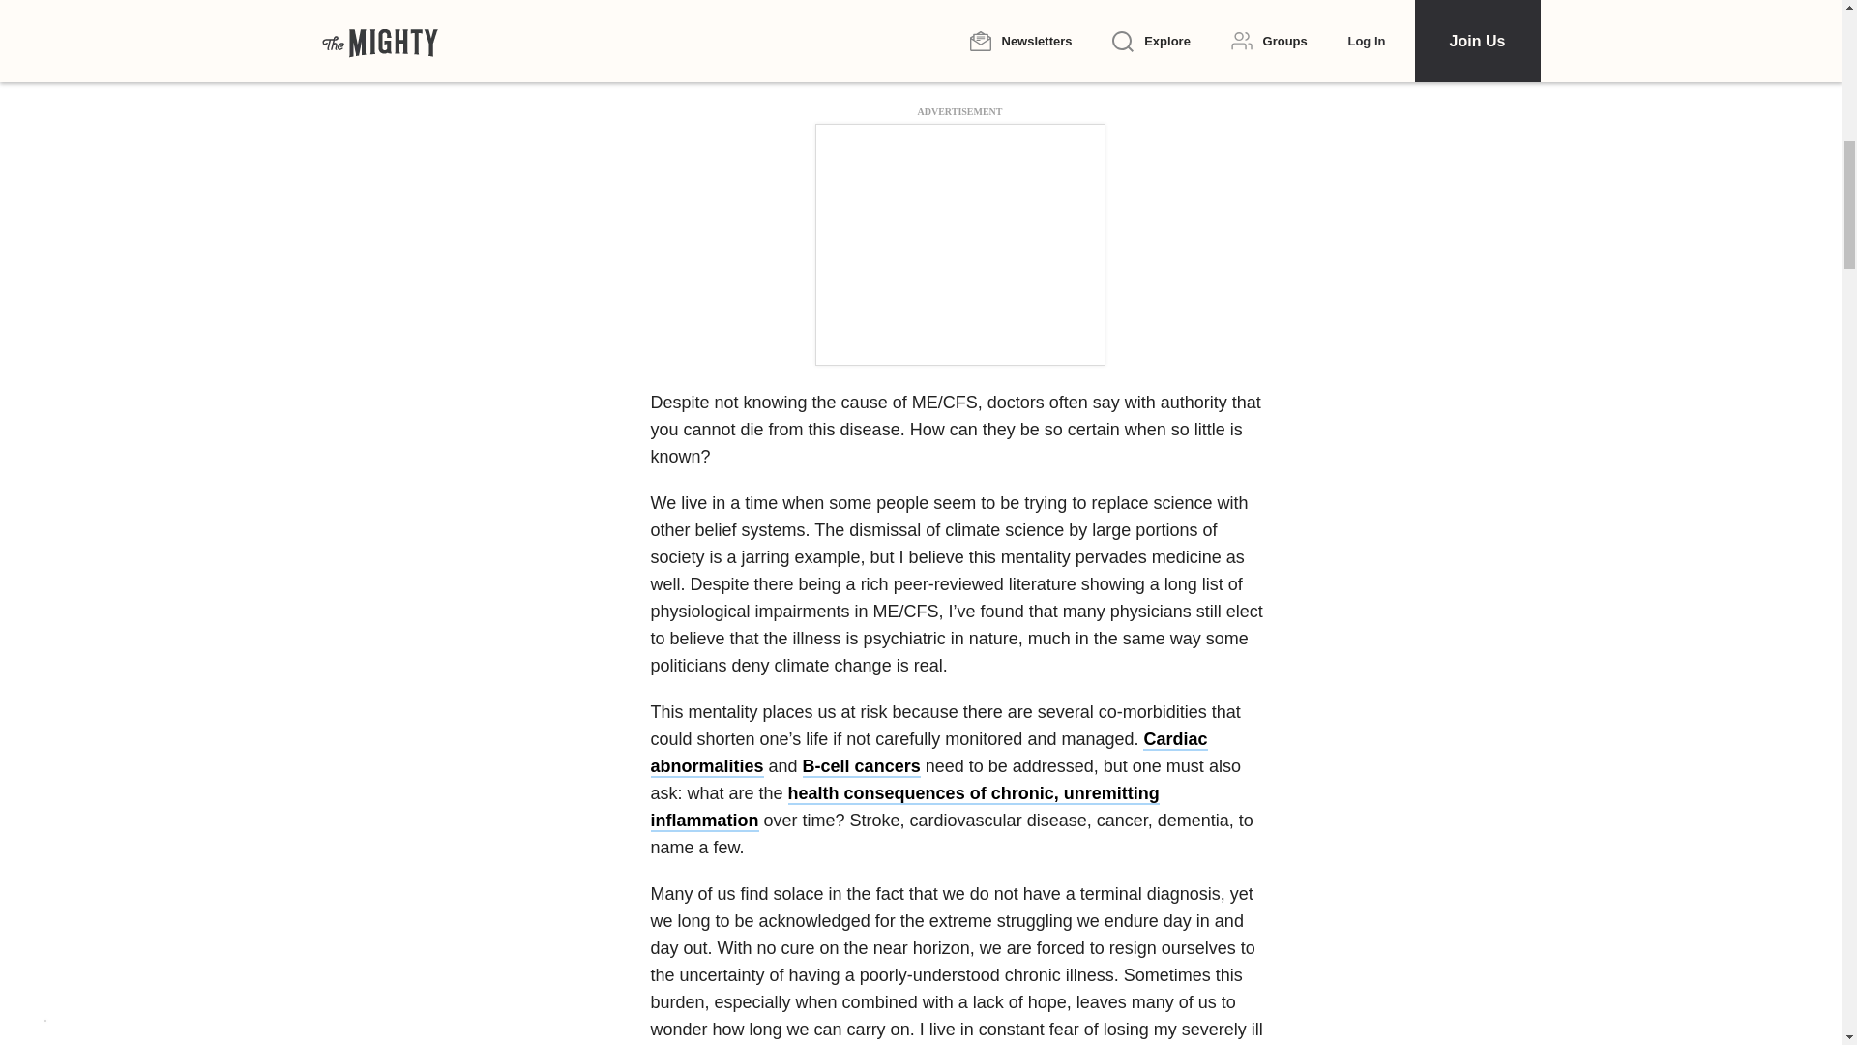  I want to click on B-cell cancers, so click(861, 766).